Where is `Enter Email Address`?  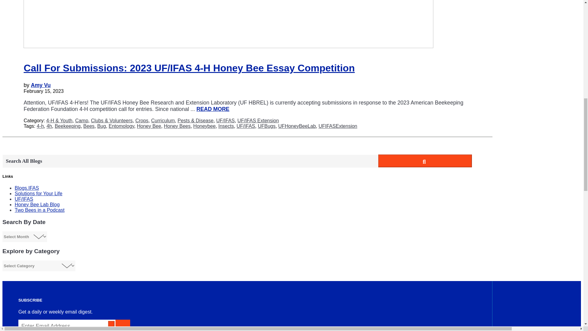
Enter Email Address is located at coordinates (67, 325).